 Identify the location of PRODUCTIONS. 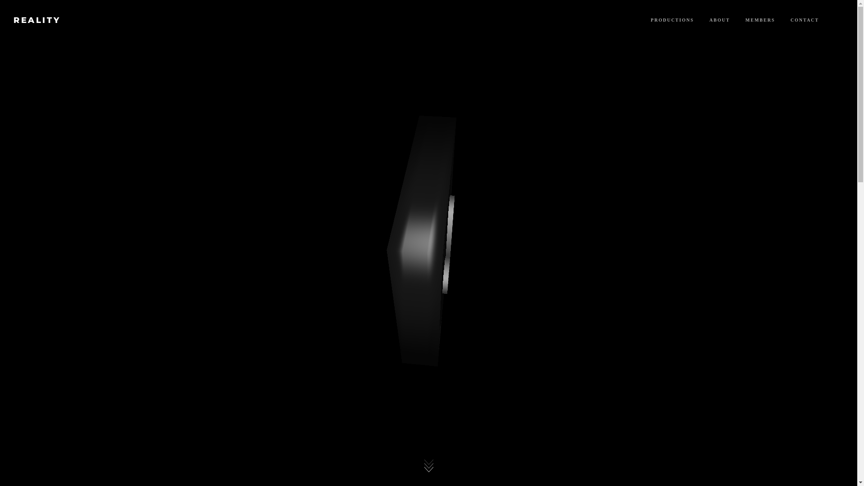
(672, 20).